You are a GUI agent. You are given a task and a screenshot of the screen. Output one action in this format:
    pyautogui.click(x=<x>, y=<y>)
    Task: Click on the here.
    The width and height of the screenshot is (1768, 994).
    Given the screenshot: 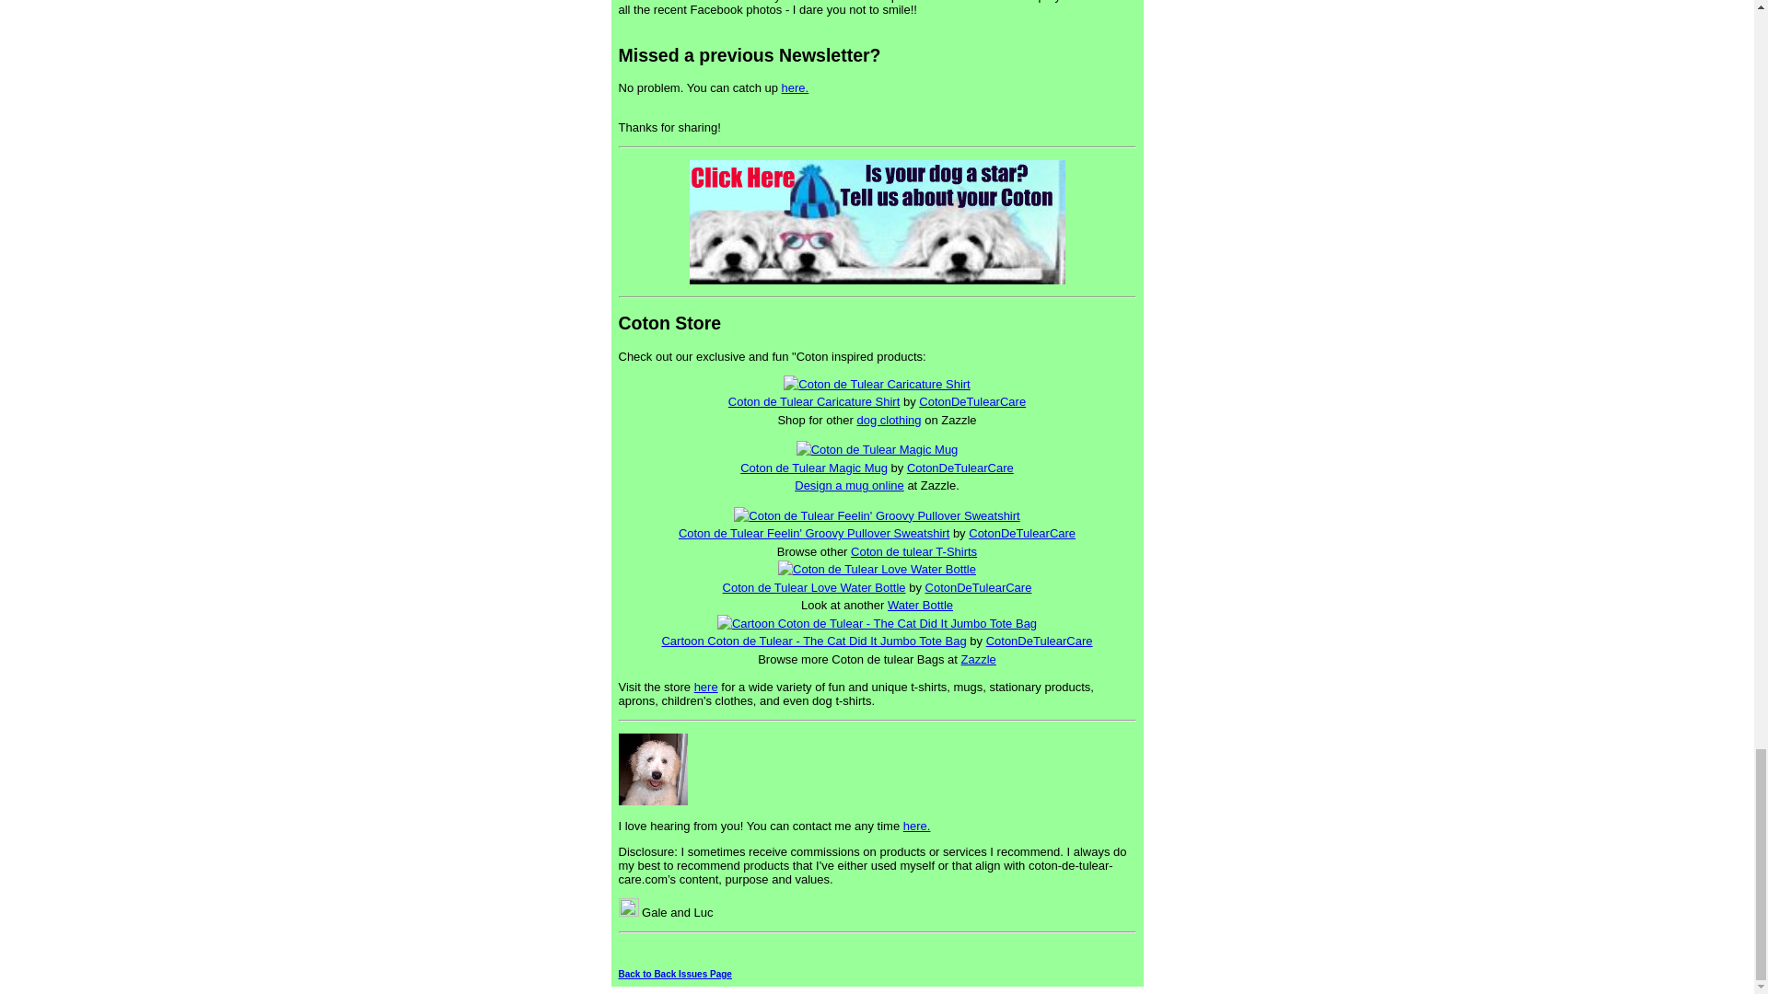 What is the action you would take?
    pyautogui.click(x=796, y=87)
    